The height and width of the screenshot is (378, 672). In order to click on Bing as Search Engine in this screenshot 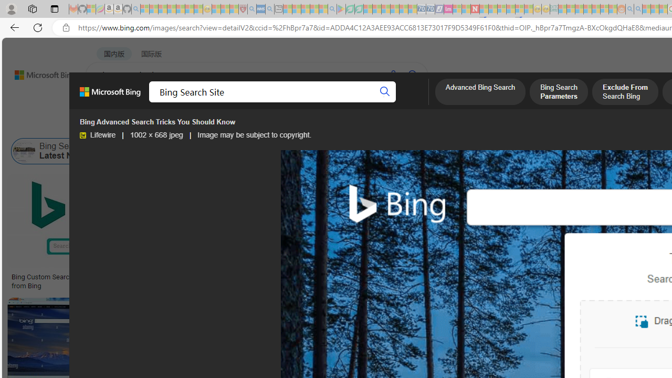, I will do `click(117, 151)`.